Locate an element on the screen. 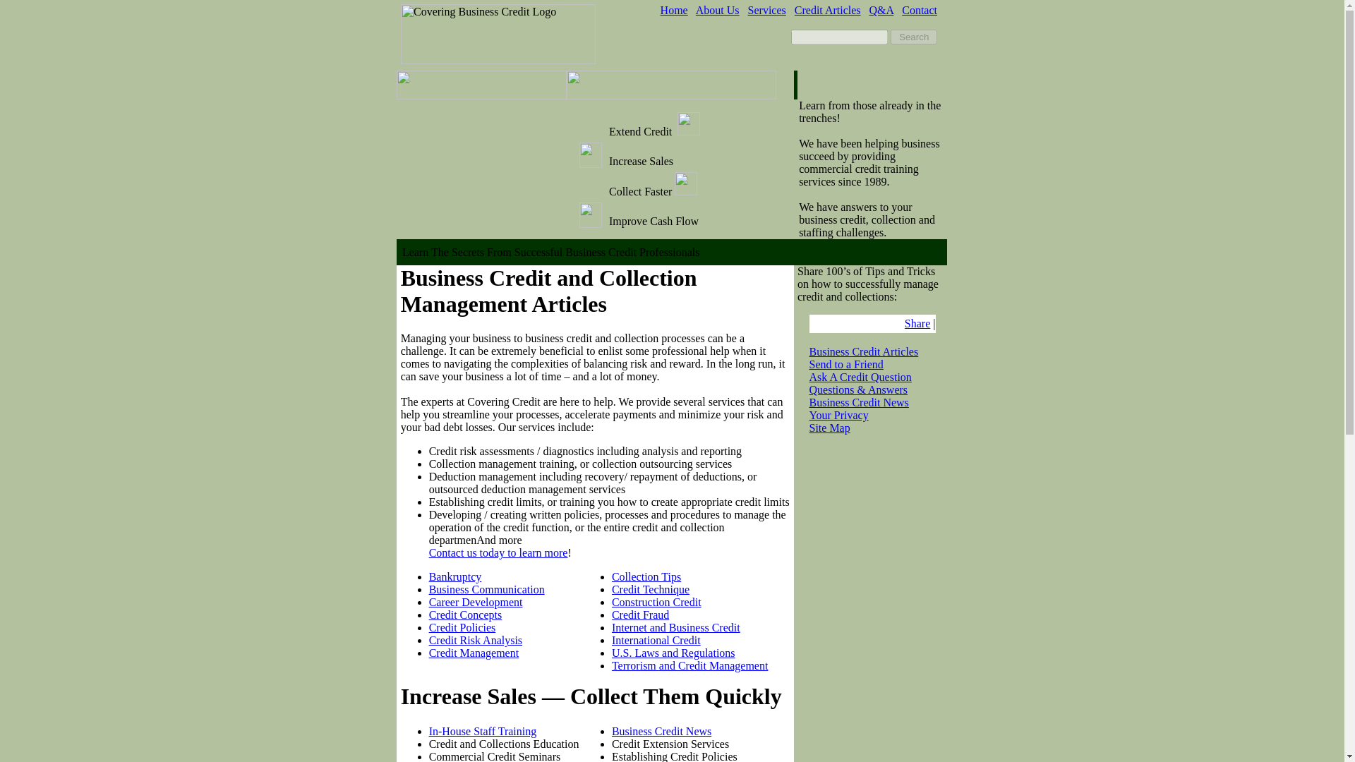 The width and height of the screenshot is (1355, 762). Credit Risk Analysis is located at coordinates (476, 639).